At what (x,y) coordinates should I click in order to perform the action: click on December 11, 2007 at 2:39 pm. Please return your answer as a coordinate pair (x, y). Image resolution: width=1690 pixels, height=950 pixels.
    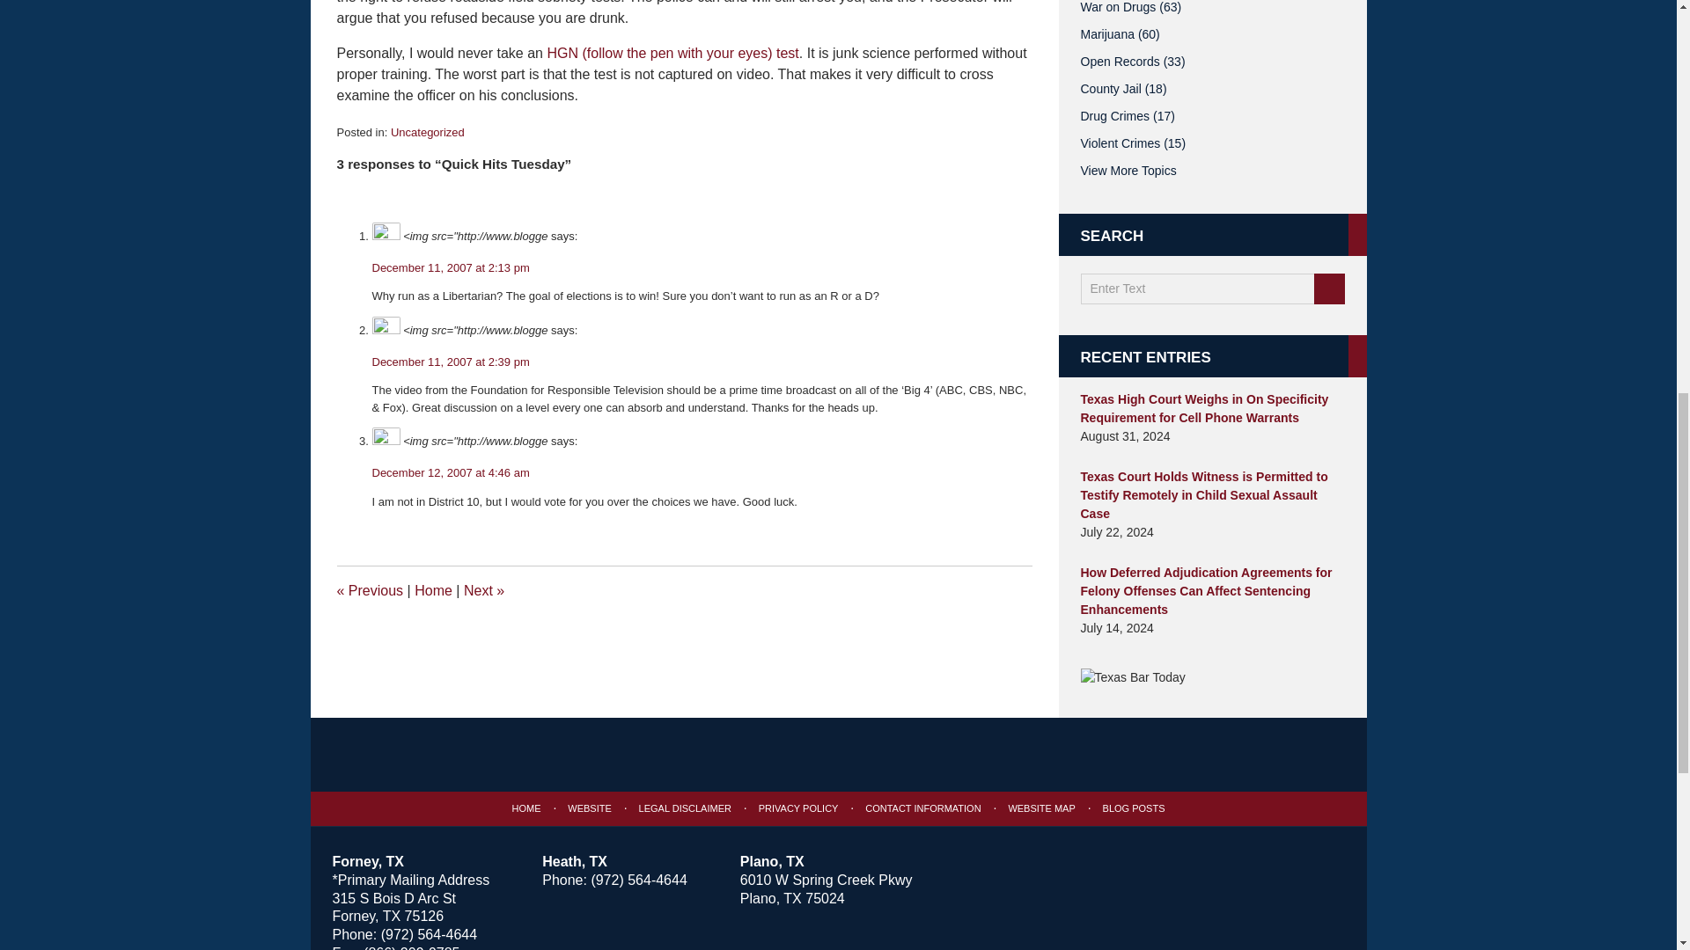
    Looking at the image, I should click on (450, 362).